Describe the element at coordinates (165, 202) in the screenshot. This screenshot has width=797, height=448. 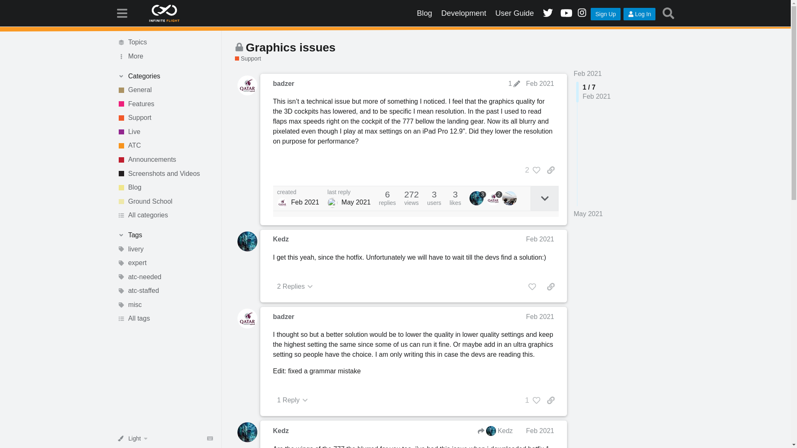
I see `Ground School` at that location.